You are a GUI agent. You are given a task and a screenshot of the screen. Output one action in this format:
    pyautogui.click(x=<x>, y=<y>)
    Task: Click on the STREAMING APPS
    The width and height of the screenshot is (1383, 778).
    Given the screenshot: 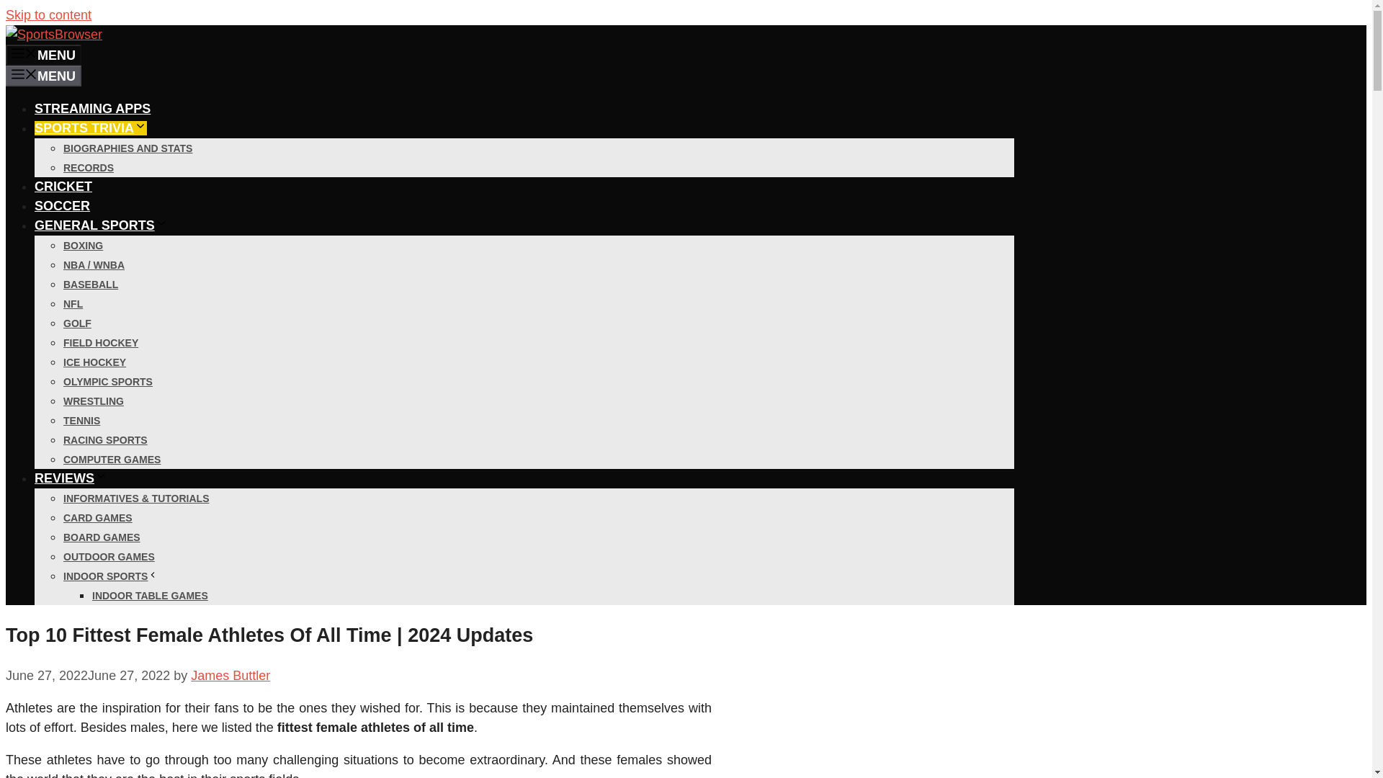 What is the action you would take?
    pyautogui.click(x=92, y=108)
    